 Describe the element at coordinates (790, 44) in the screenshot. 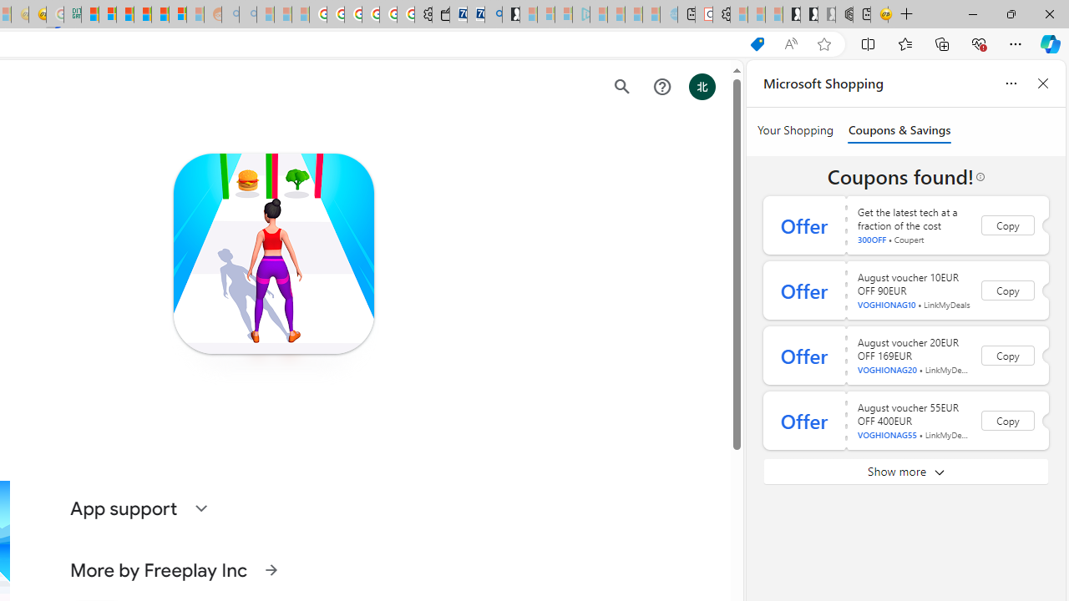

I see `Read aloud this page (Ctrl+Shift+U)` at that location.